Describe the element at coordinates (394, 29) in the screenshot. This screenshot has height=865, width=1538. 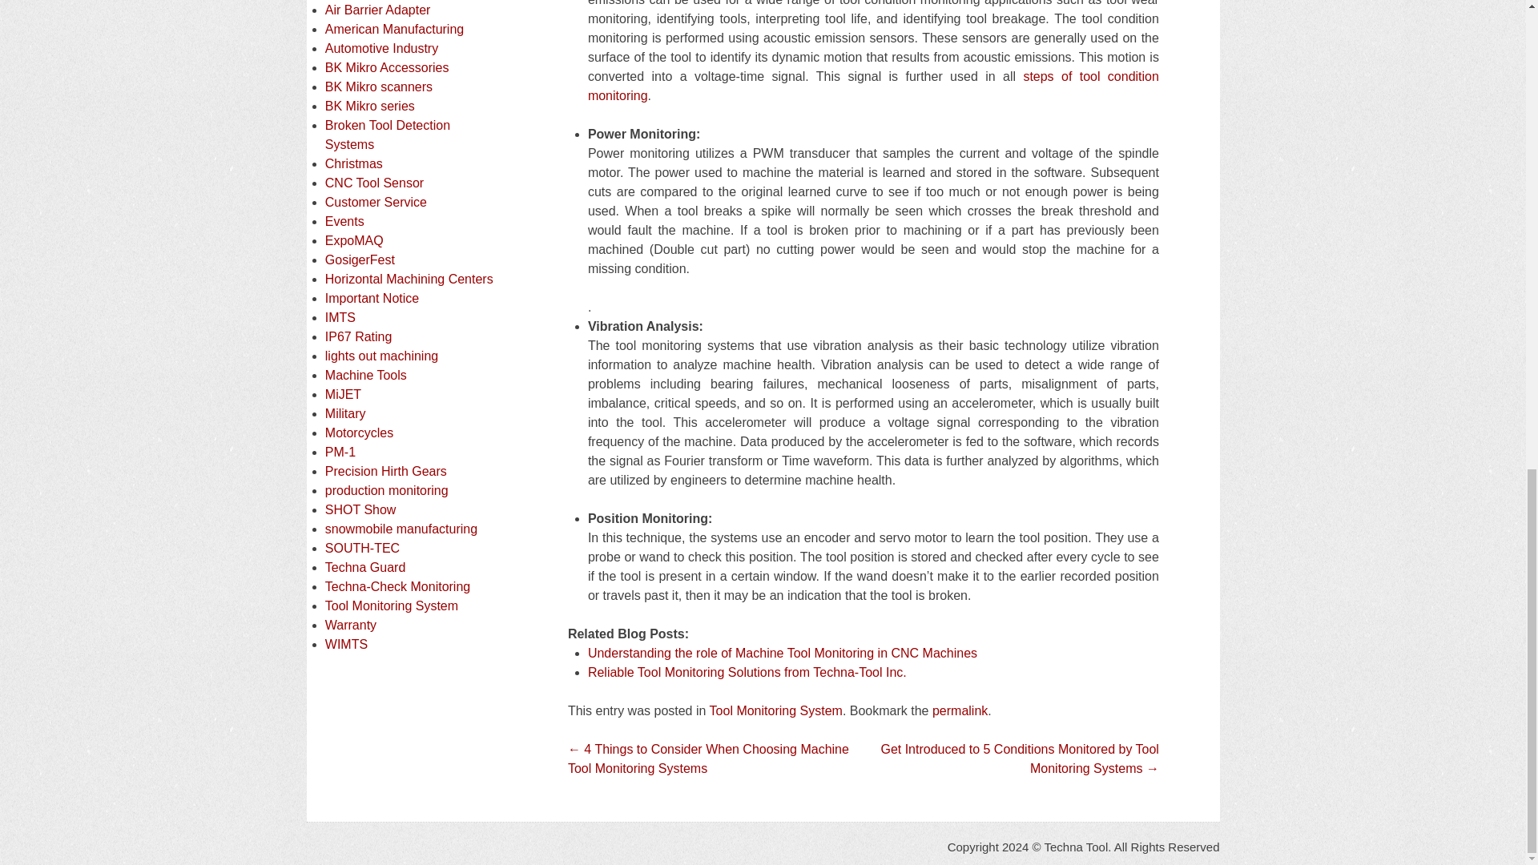
I see `American Manufacturing` at that location.